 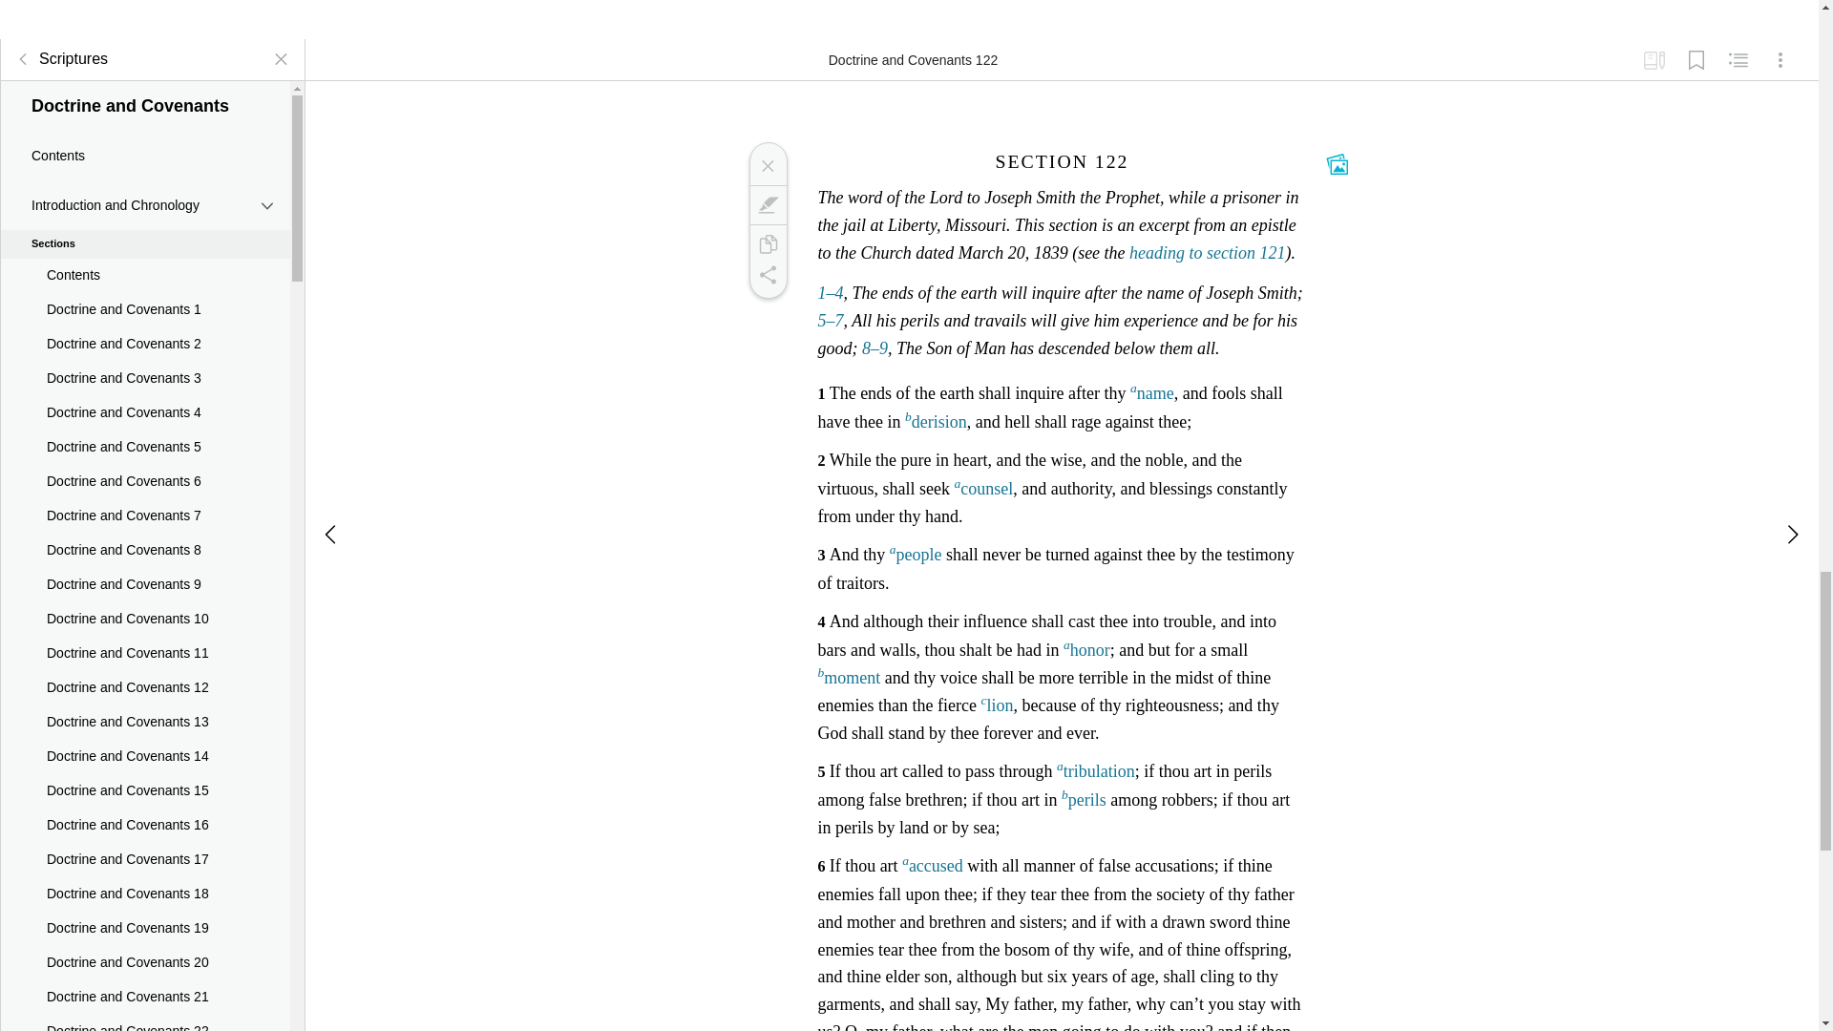 What do you see at coordinates (145, 997) in the screenshot?
I see `Doctrine and Covenants 21` at bounding box center [145, 997].